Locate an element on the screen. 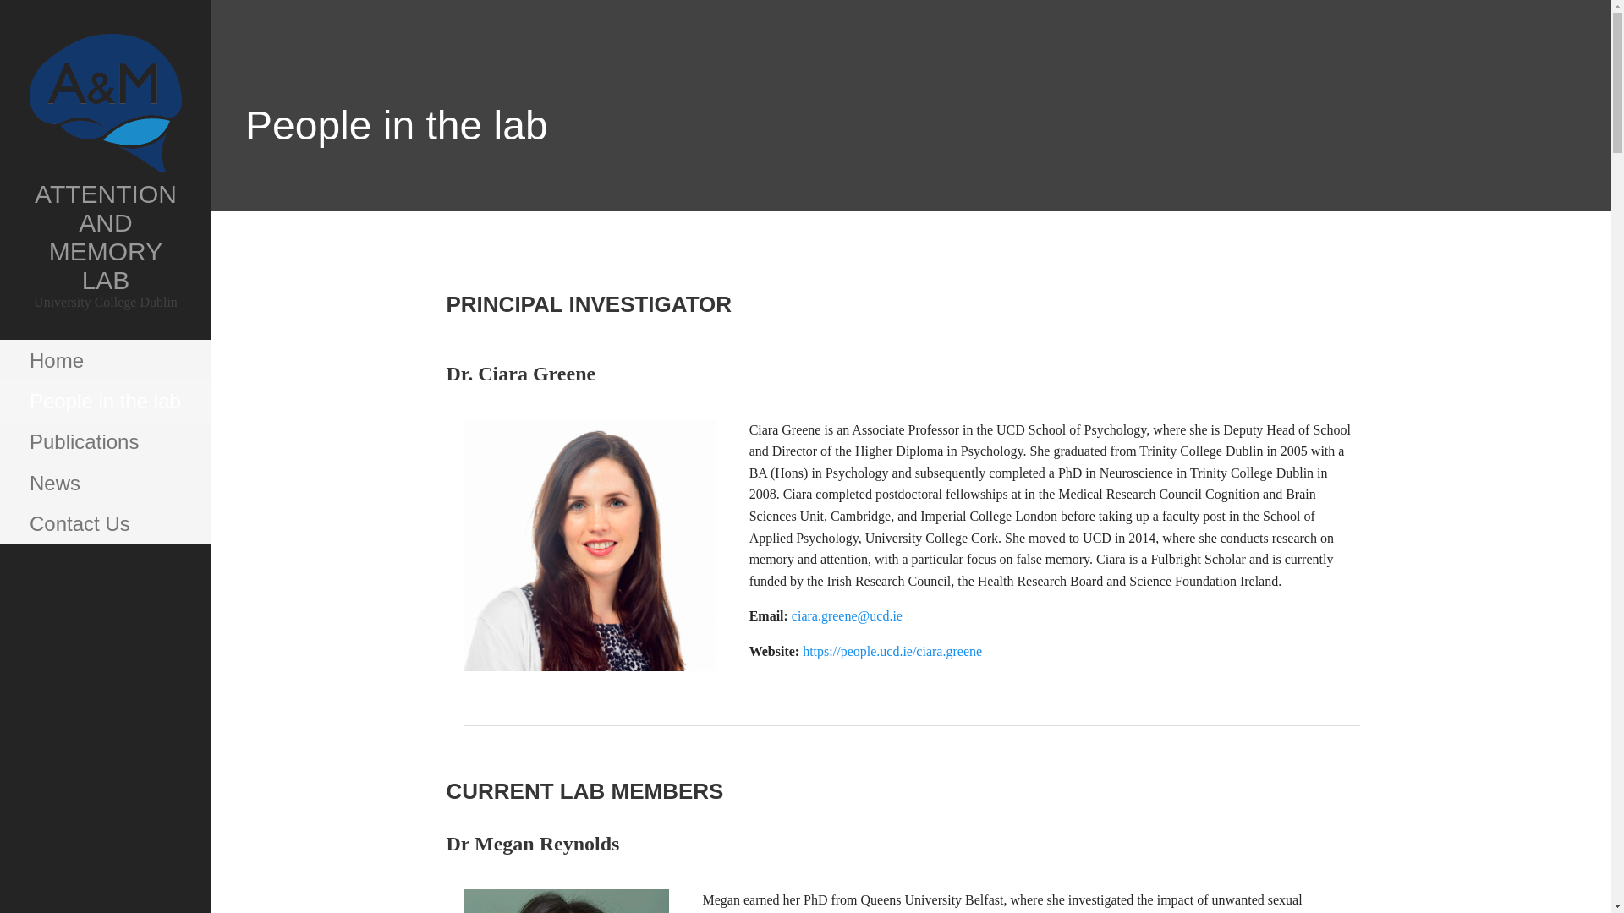 Image resolution: width=1624 pixels, height=913 pixels. ATTENTION AND MEMORY LAB is located at coordinates (105, 237).